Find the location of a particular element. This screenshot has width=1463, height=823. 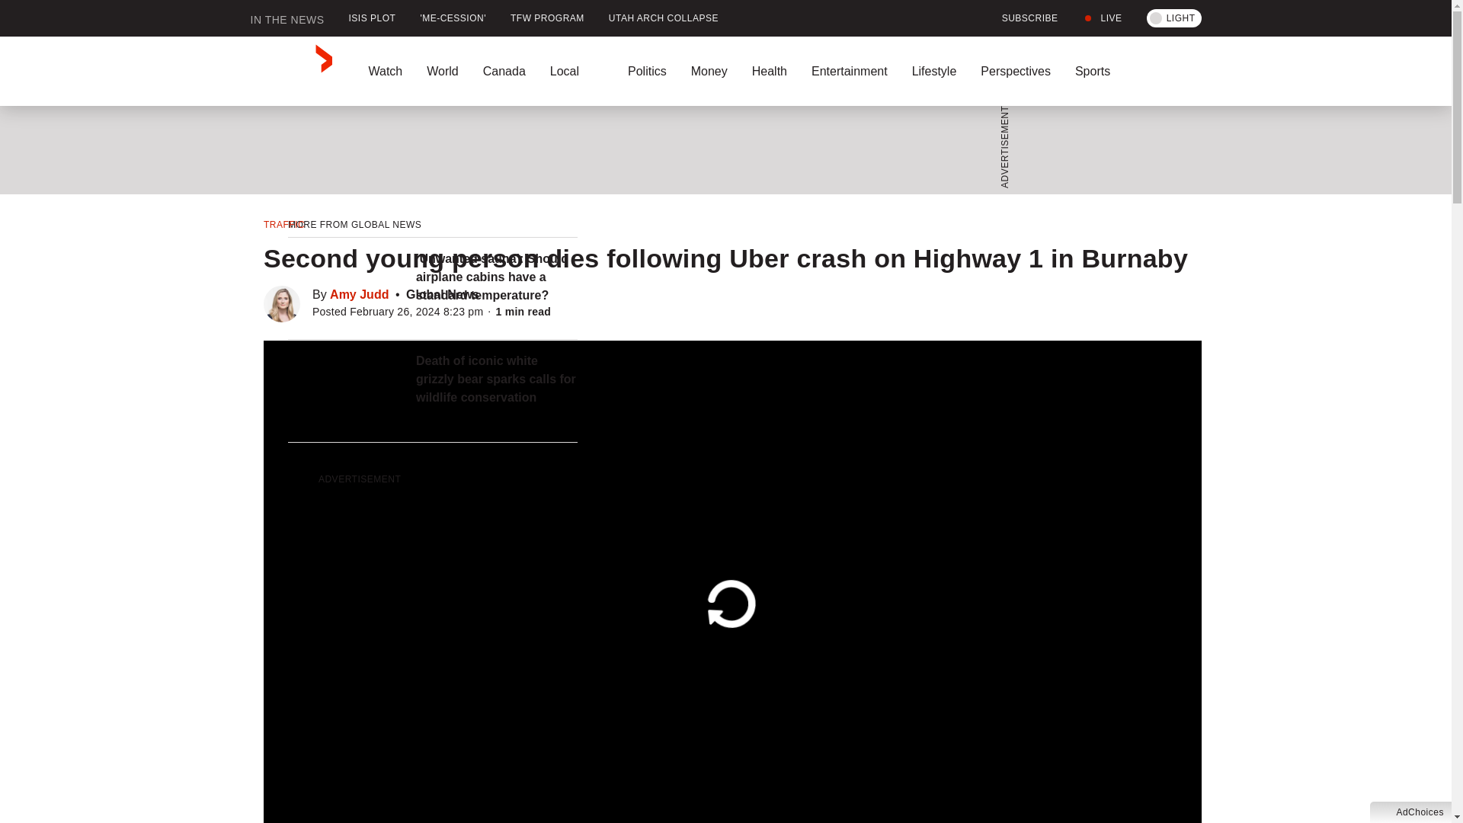

Lifestyle is located at coordinates (934, 71).